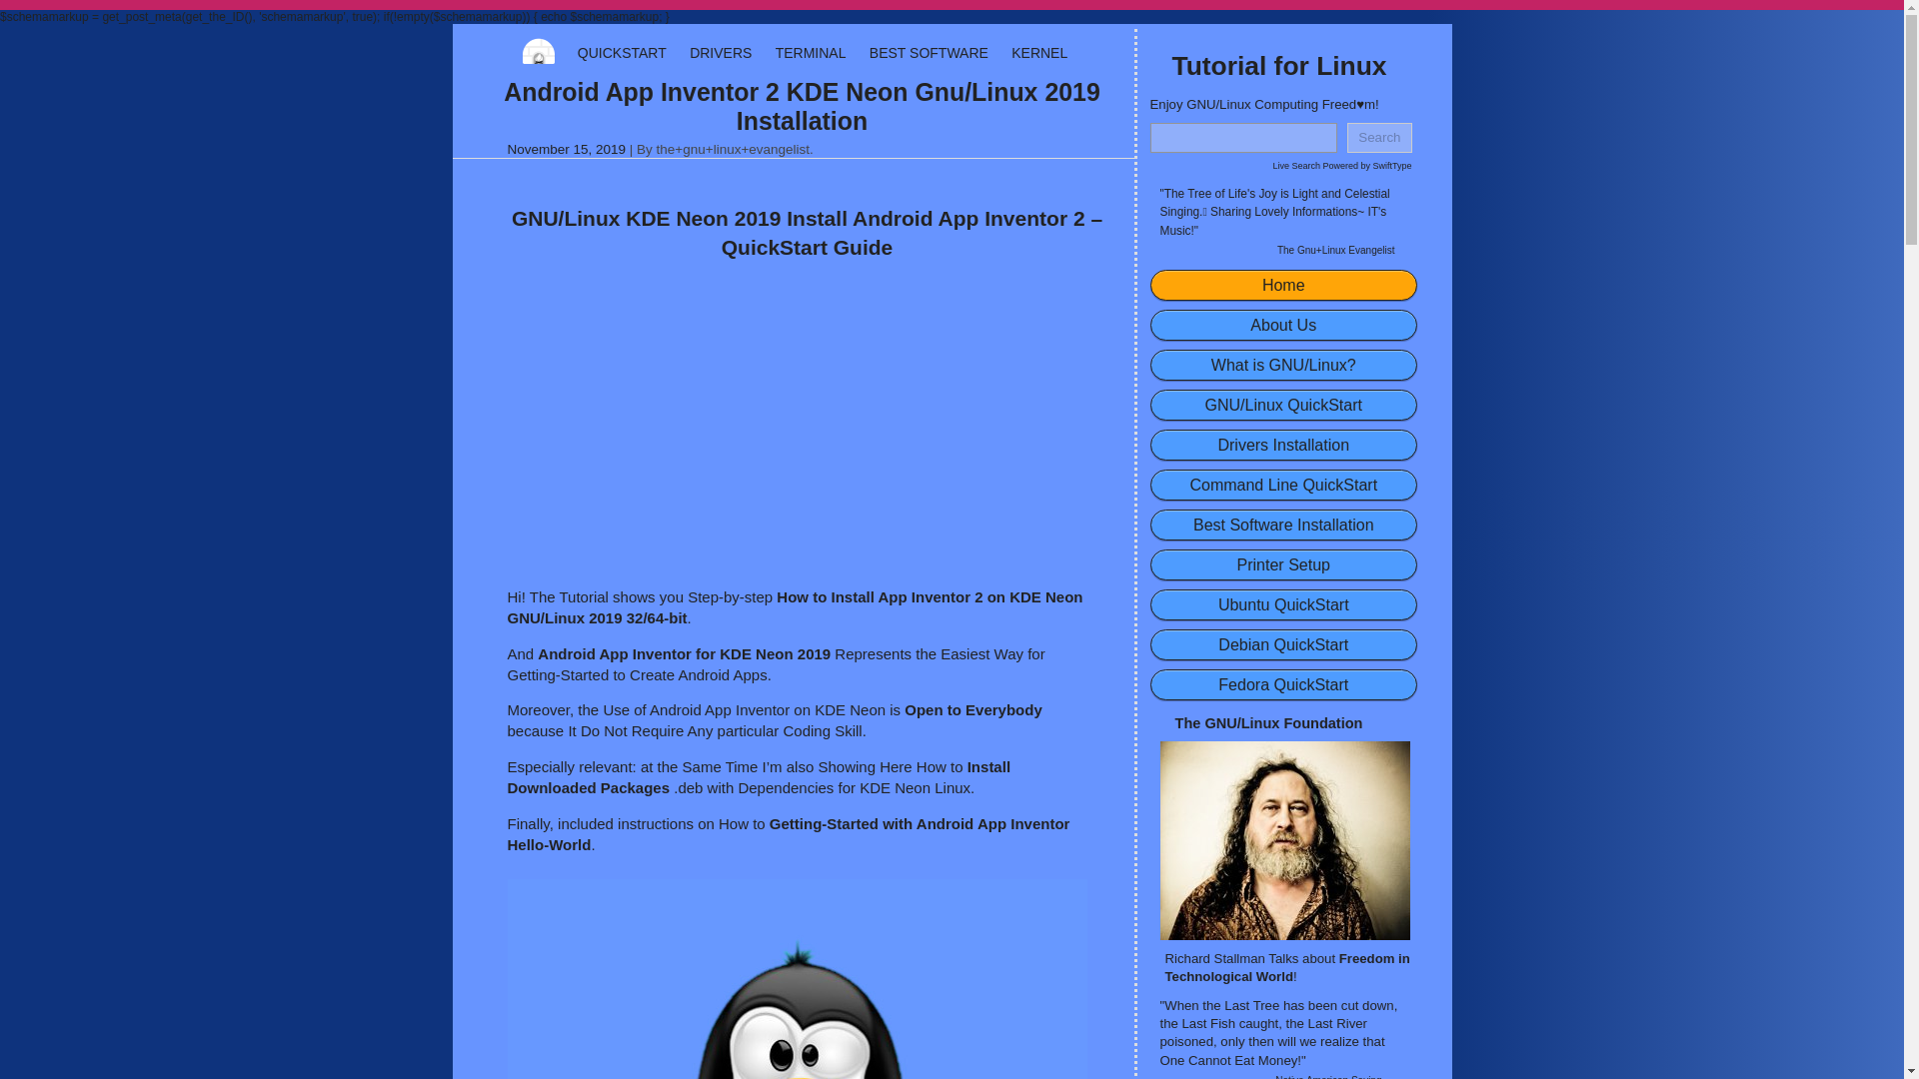 The width and height of the screenshot is (1919, 1079). I want to click on QUICKSTART, so click(622, 52).